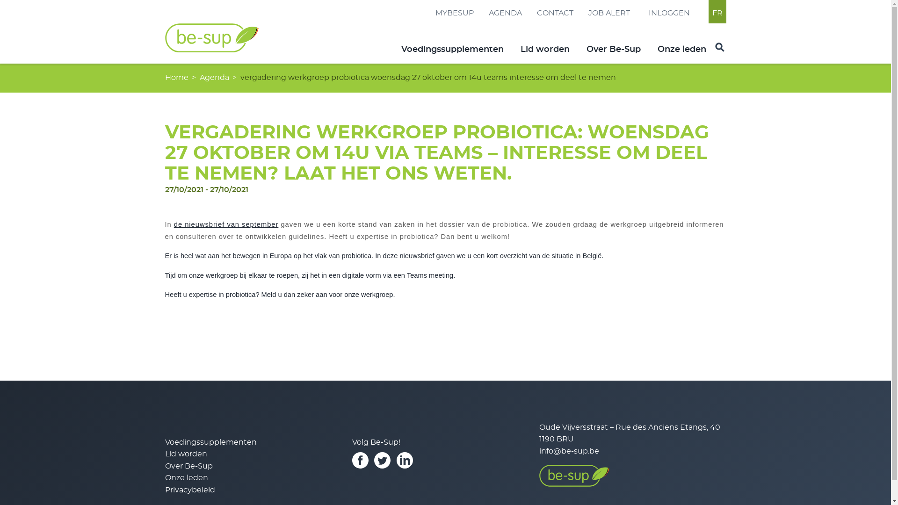 The height and width of the screenshot is (505, 898). What do you see at coordinates (186, 454) in the screenshot?
I see `Lid worden` at bounding box center [186, 454].